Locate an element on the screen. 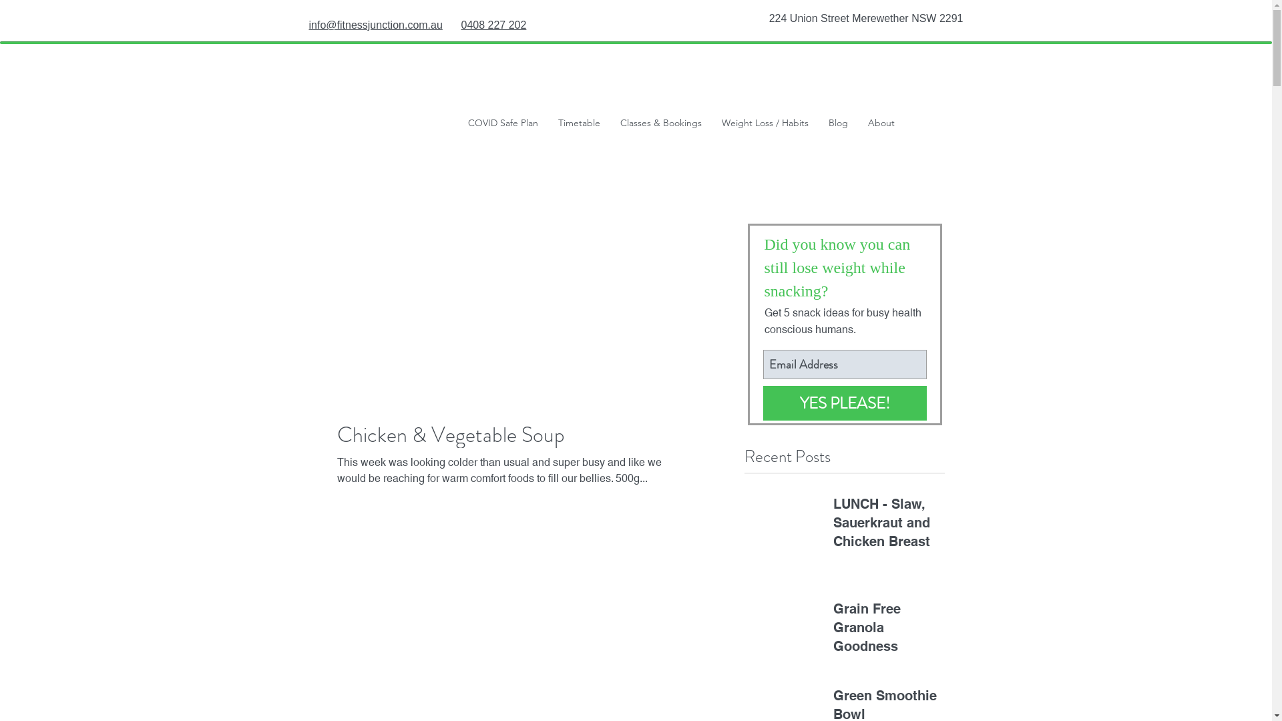  Friends is located at coordinates (929, 126).